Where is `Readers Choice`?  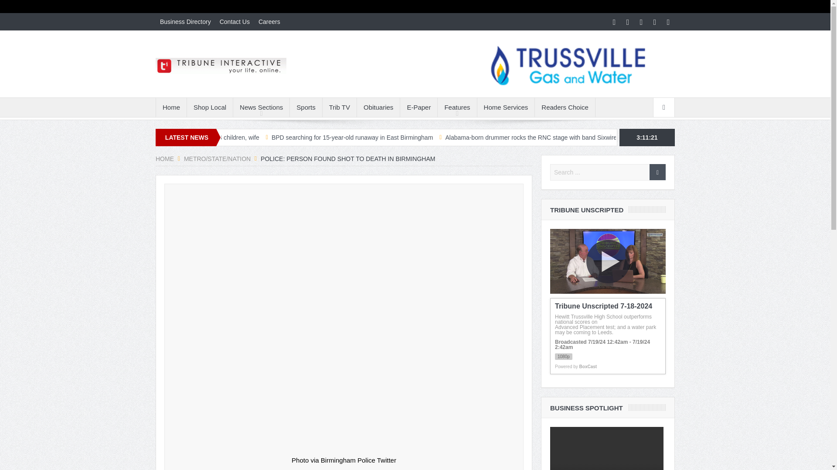 Readers Choice is located at coordinates (565, 107).